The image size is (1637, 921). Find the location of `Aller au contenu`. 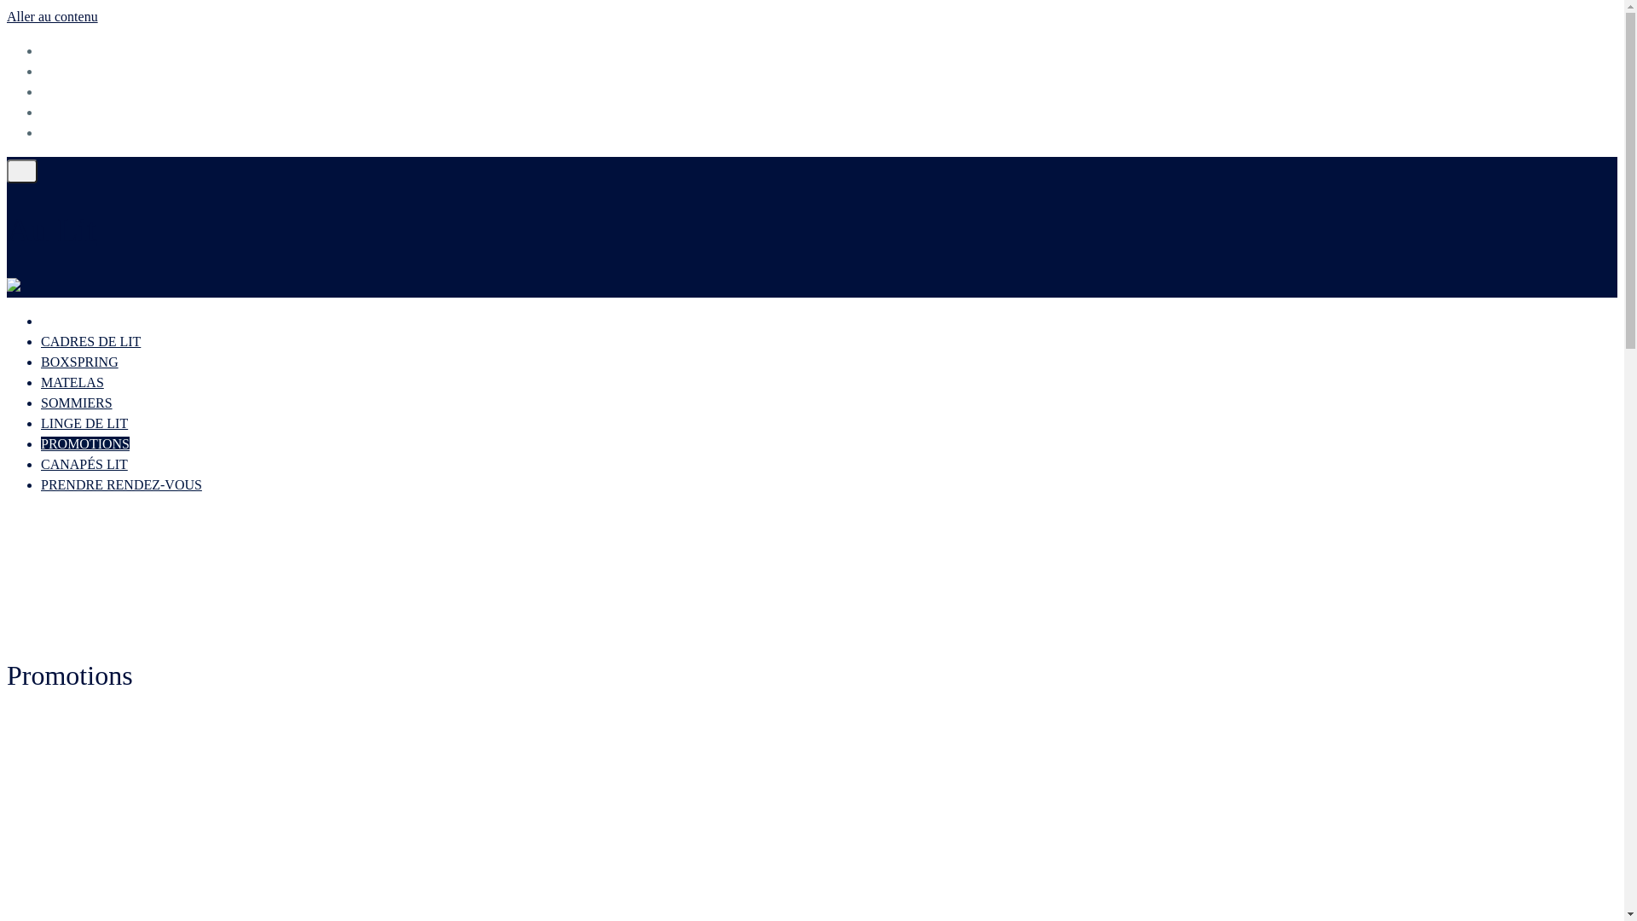

Aller au contenu is located at coordinates (53, 17).